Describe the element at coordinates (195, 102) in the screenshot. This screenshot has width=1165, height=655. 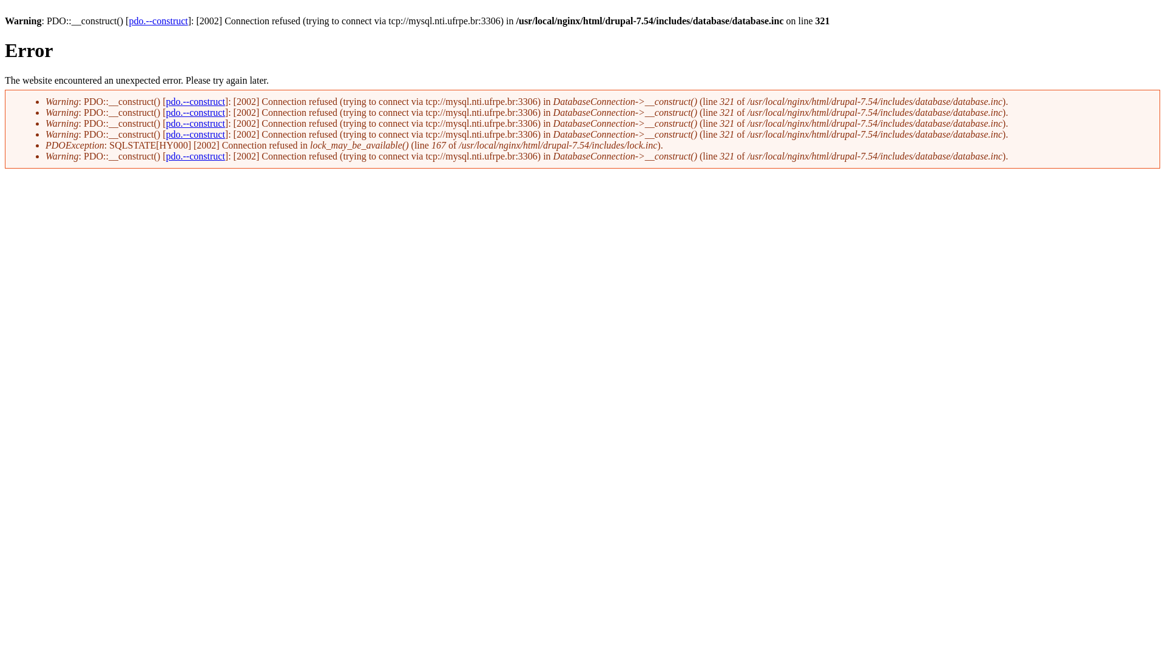
I see `pdo.--construct` at that location.